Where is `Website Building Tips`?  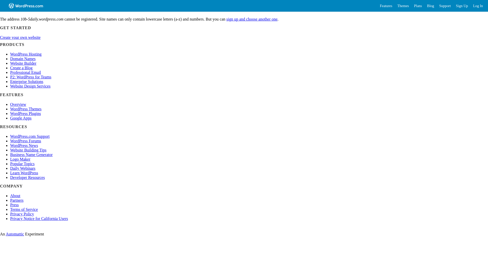 Website Building Tips is located at coordinates (28, 150).